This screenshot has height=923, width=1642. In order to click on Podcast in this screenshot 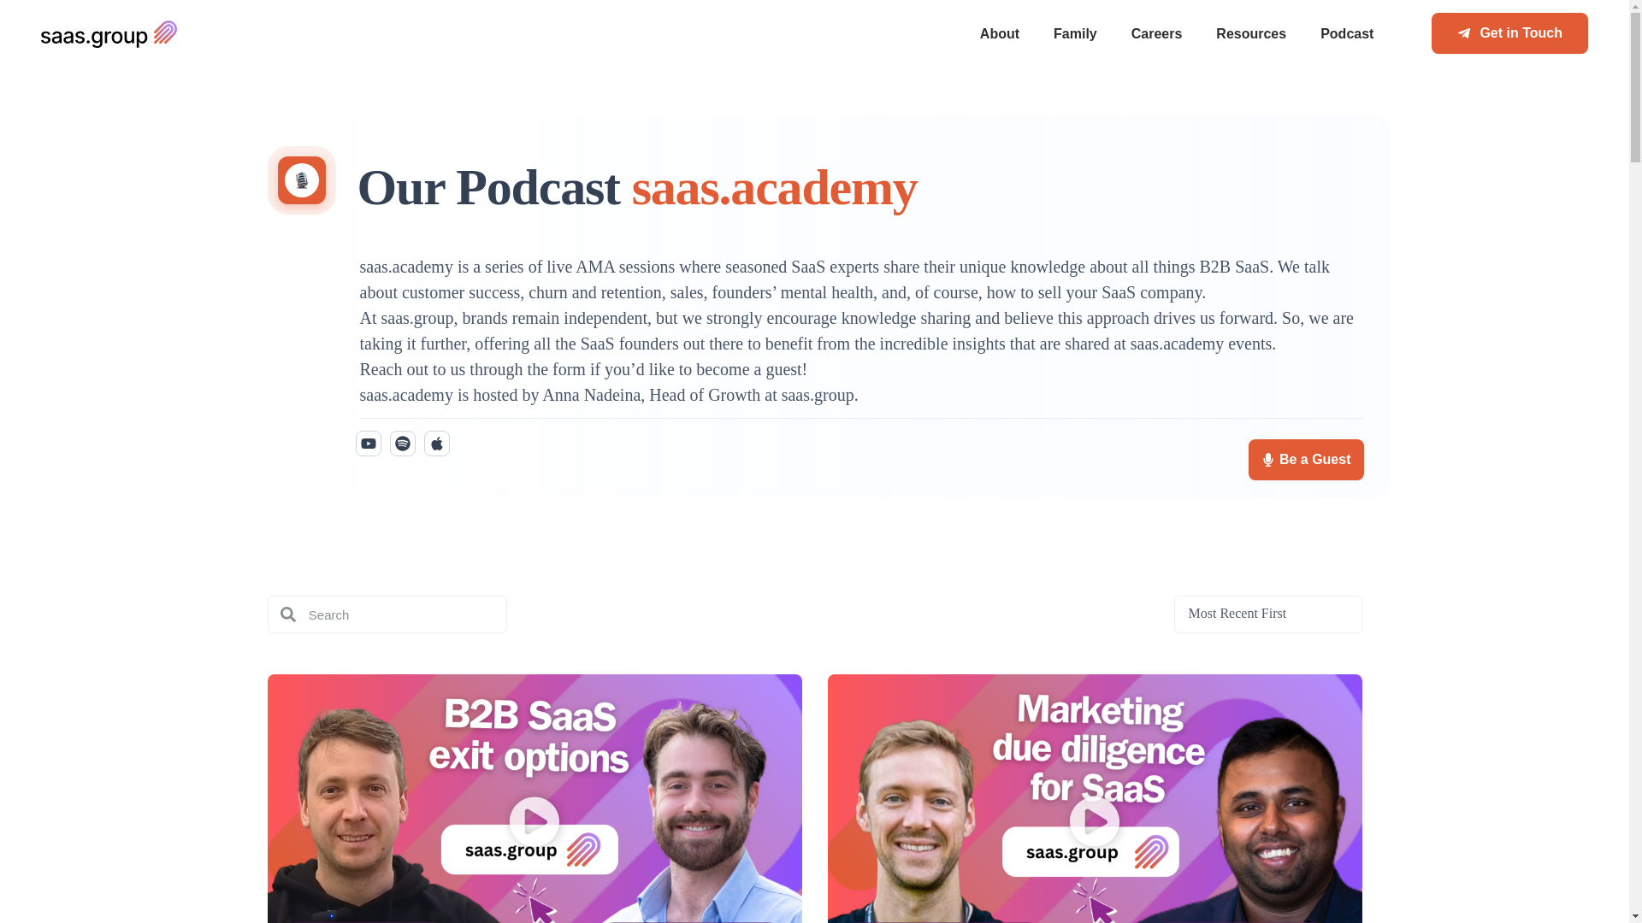, I will do `click(1347, 34)`.